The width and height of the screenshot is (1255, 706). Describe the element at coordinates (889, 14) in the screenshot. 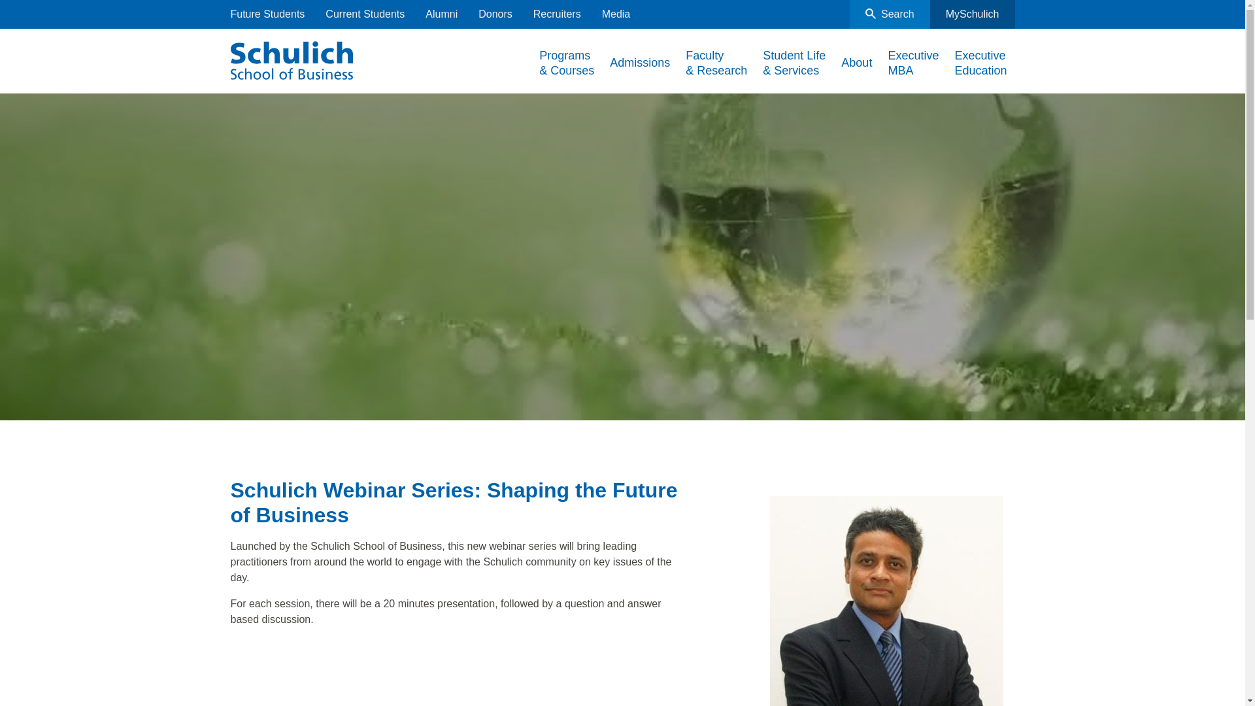

I see `Search` at that location.